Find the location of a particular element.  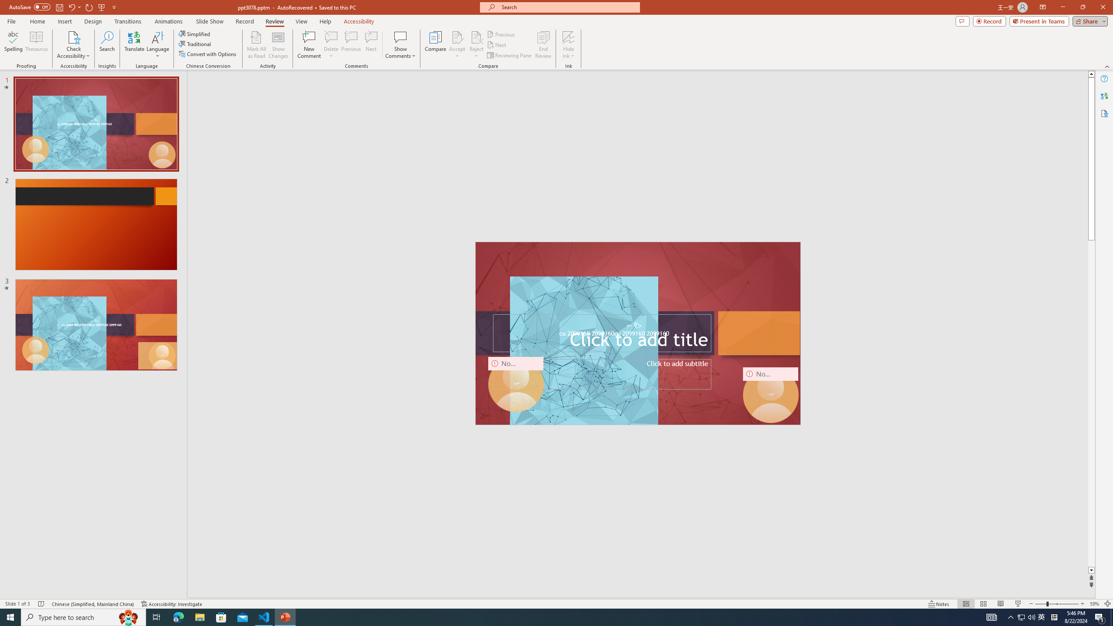

Convert with Options... is located at coordinates (208, 54).